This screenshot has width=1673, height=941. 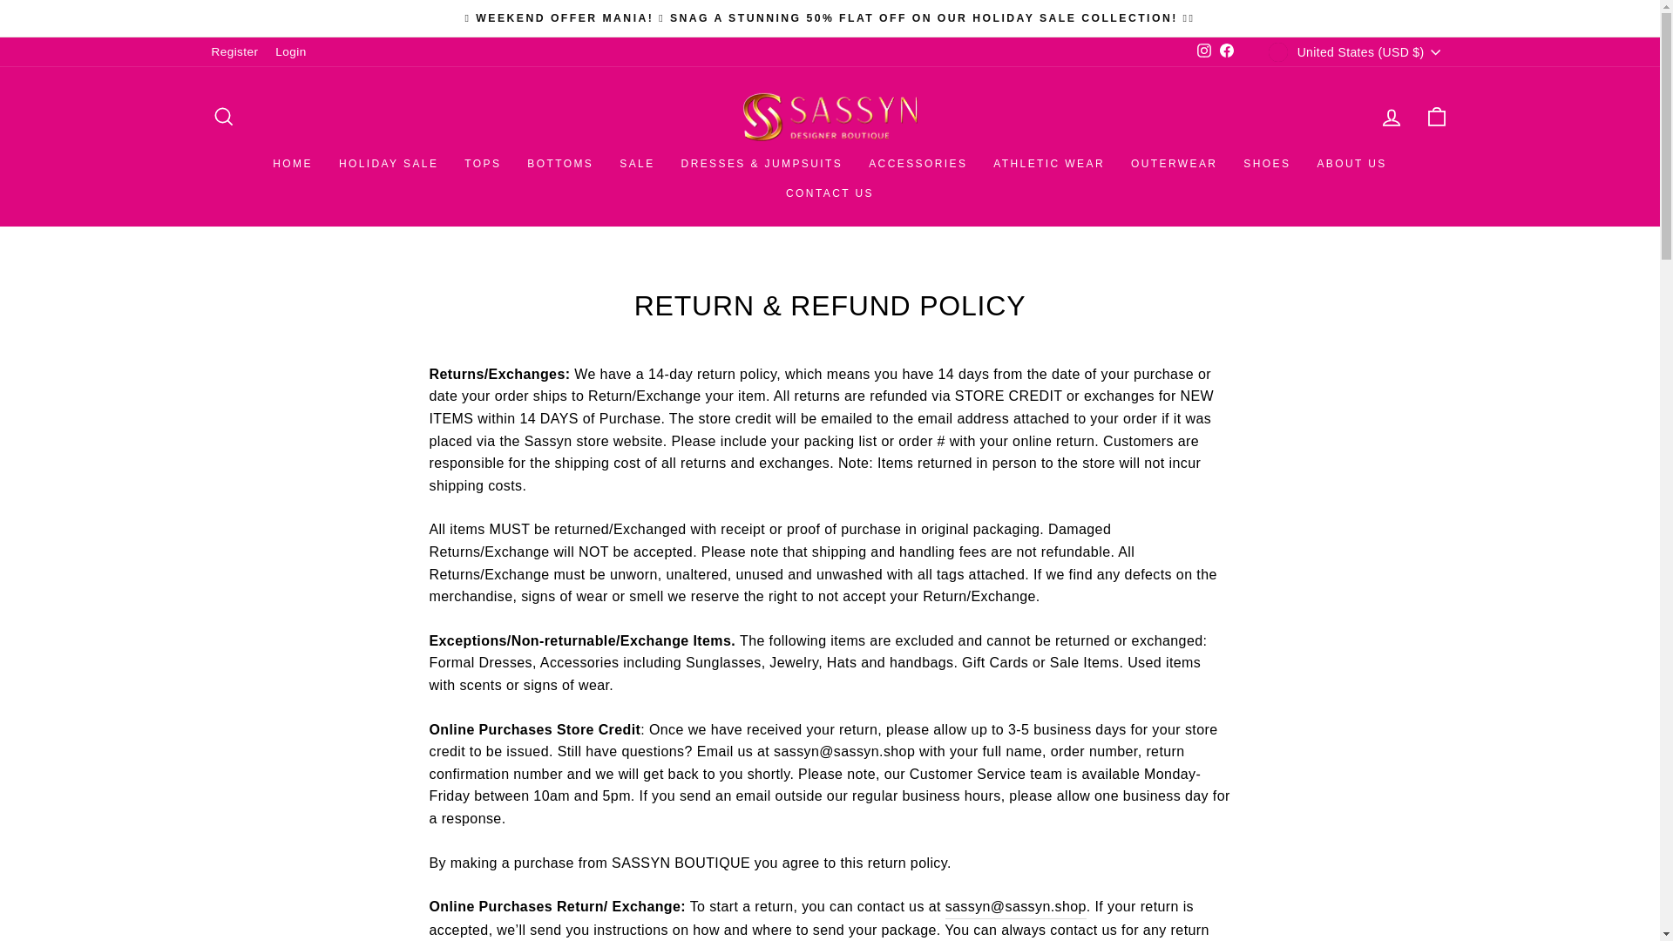 What do you see at coordinates (1204, 50) in the screenshot?
I see `instagram` at bounding box center [1204, 50].